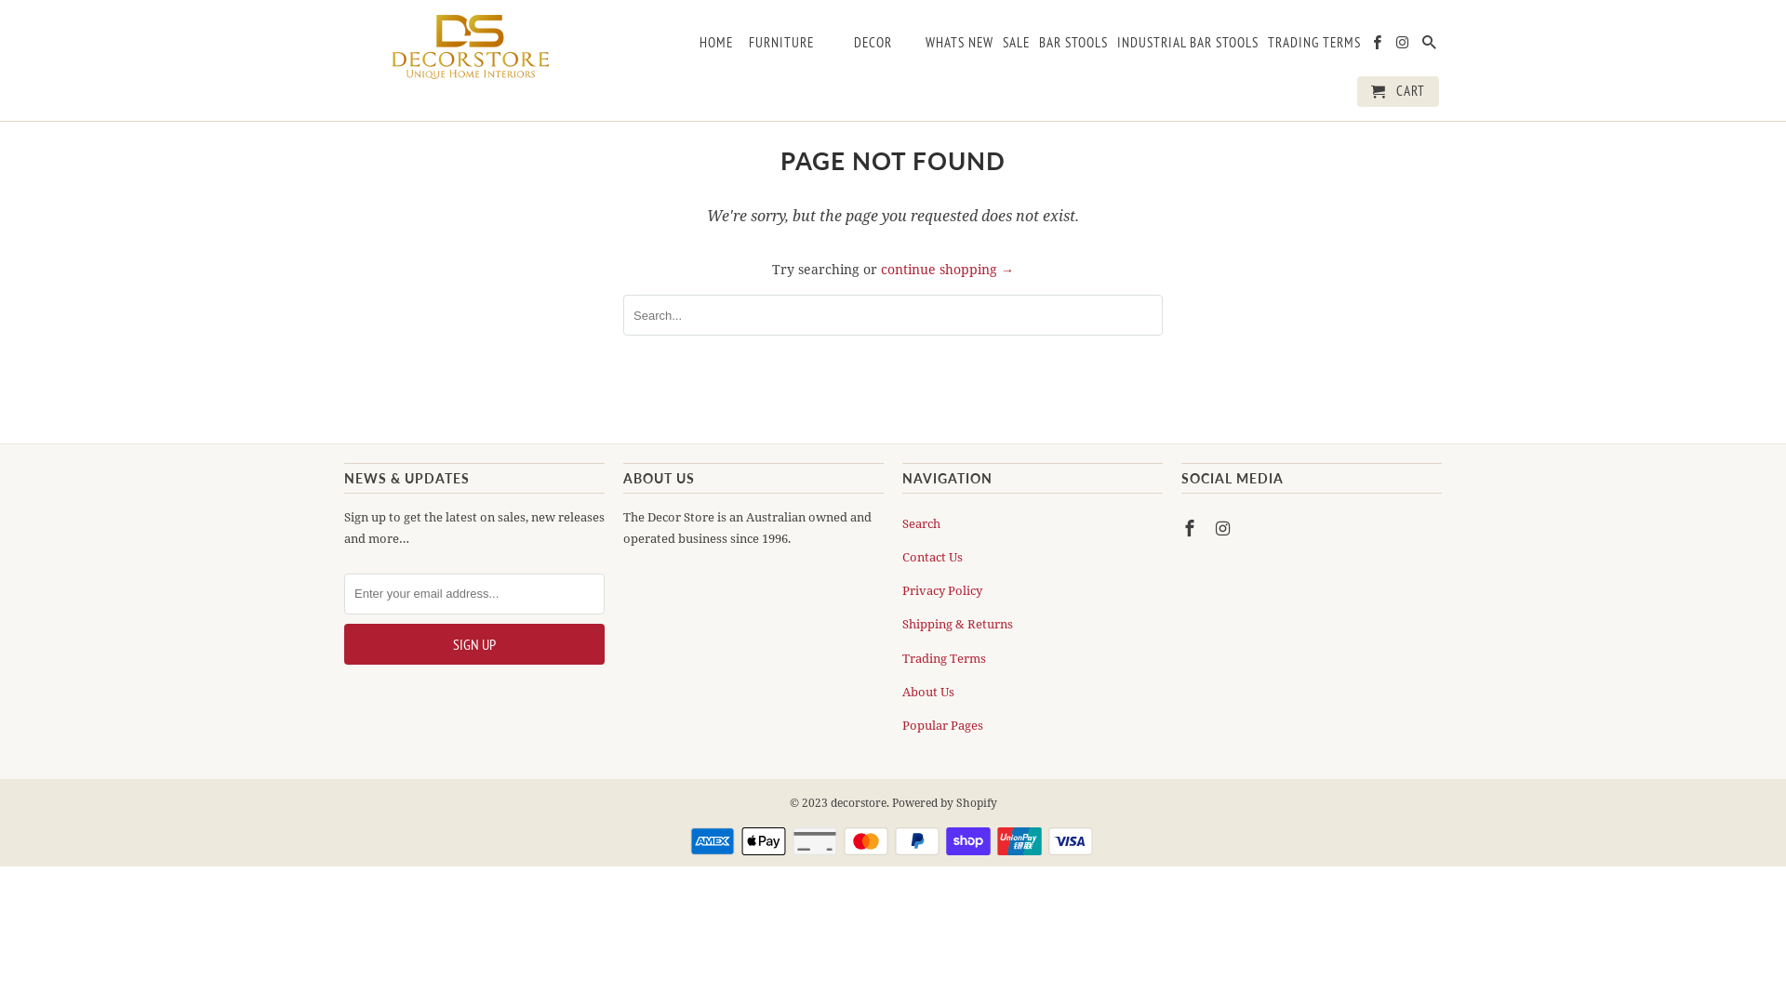  I want to click on decorstore on Facebook, so click(1192, 528).